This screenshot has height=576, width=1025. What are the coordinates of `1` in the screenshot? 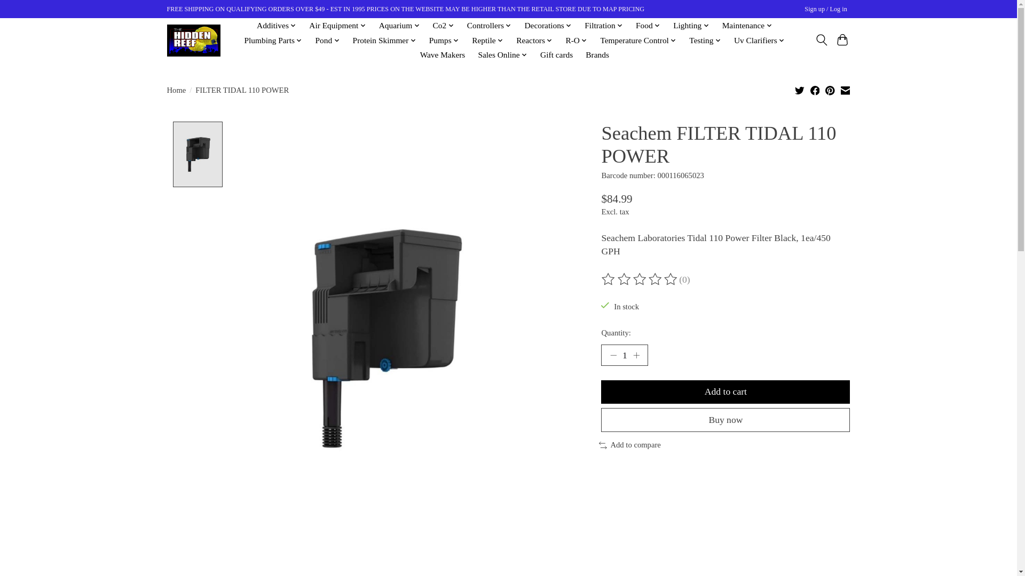 It's located at (624, 355).